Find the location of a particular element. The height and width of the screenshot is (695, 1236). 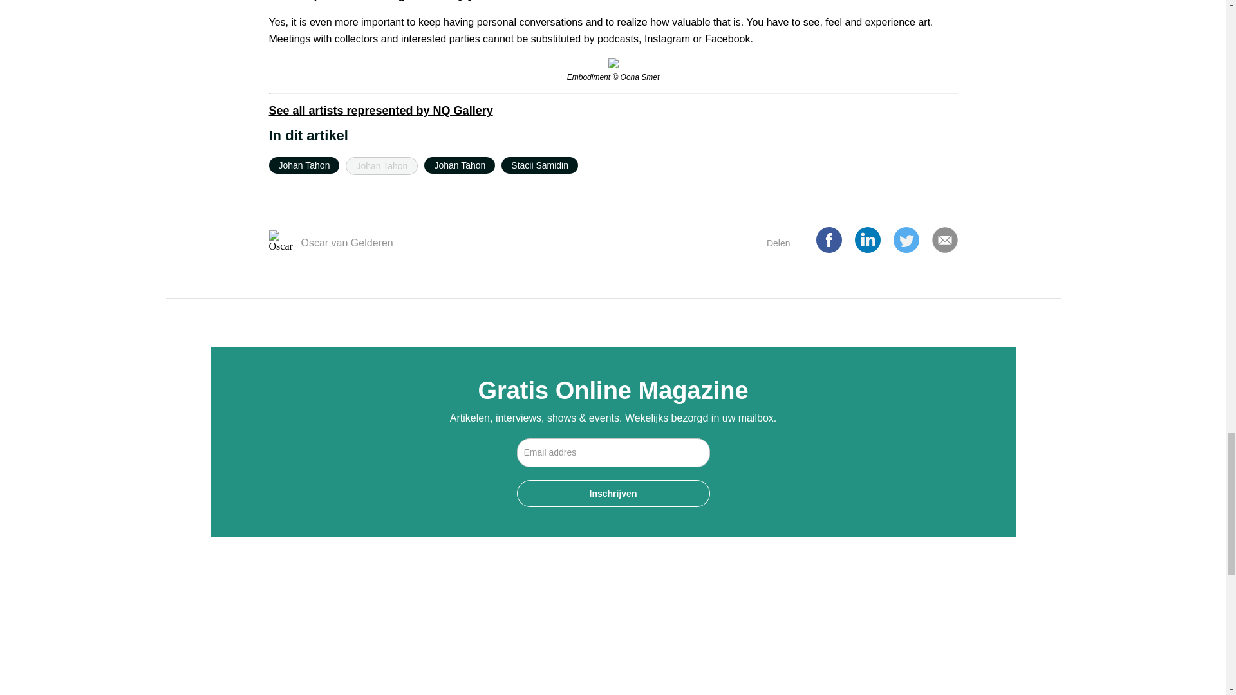

Johan Tahon is located at coordinates (304, 165).